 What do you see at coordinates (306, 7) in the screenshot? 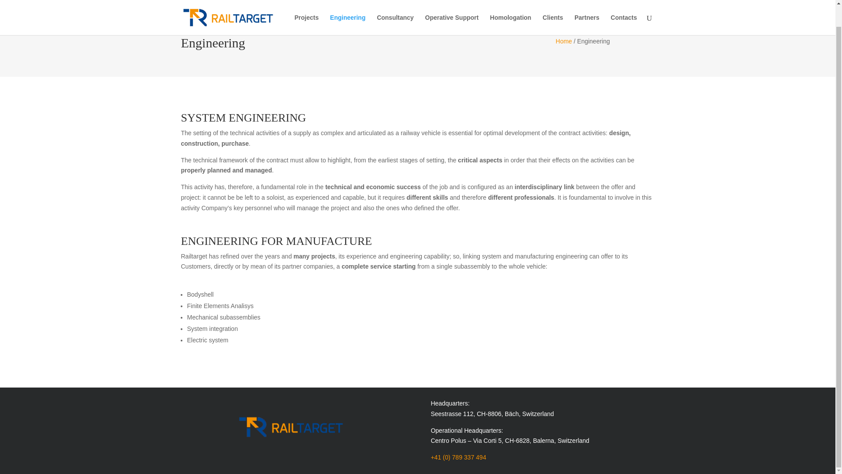
I see `Projects` at bounding box center [306, 7].